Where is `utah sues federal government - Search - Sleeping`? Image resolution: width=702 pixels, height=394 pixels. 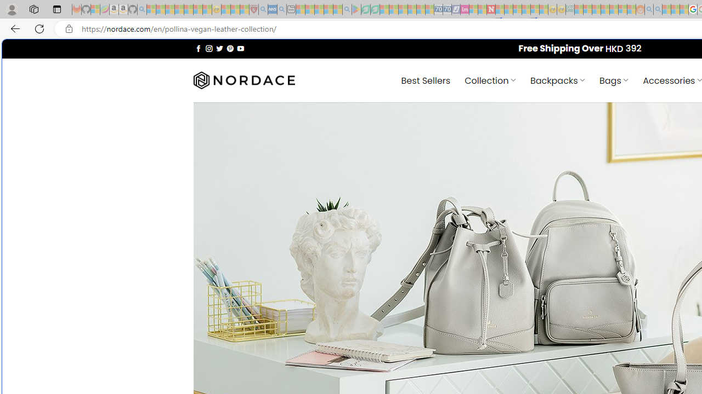 utah sues federal government - Search - Sleeping is located at coordinates (282, 10).